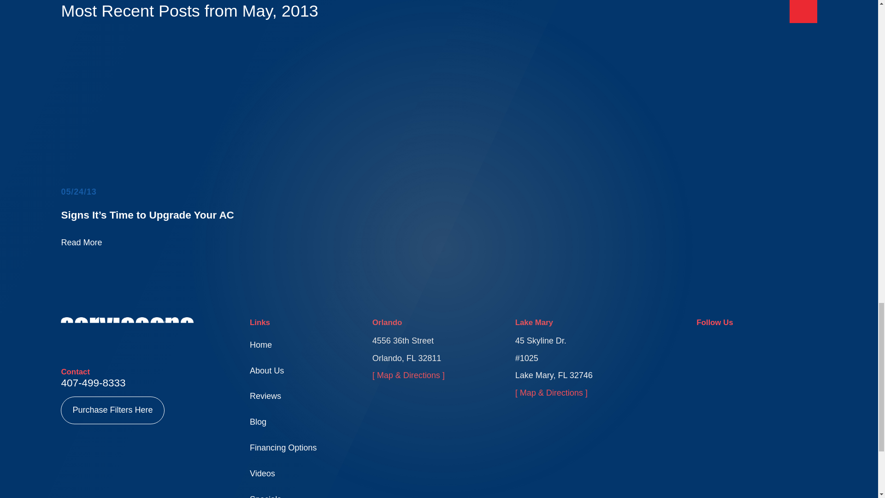 The image size is (885, 498). I want to click on Blog Menu, so click(803, 11).